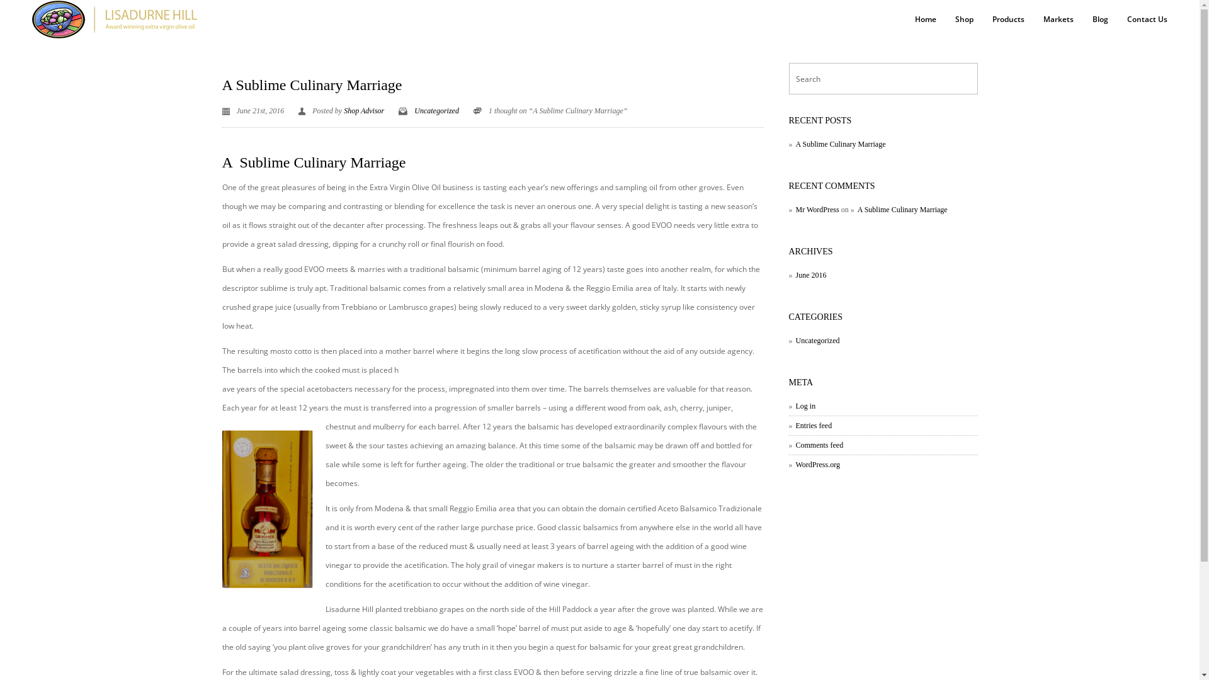 The height and width of the screenshot is (680, 1209). What do you see at coordinates (816, 445) in the screenshot?
I see `Comments feed` at bounding box center [816, 445].